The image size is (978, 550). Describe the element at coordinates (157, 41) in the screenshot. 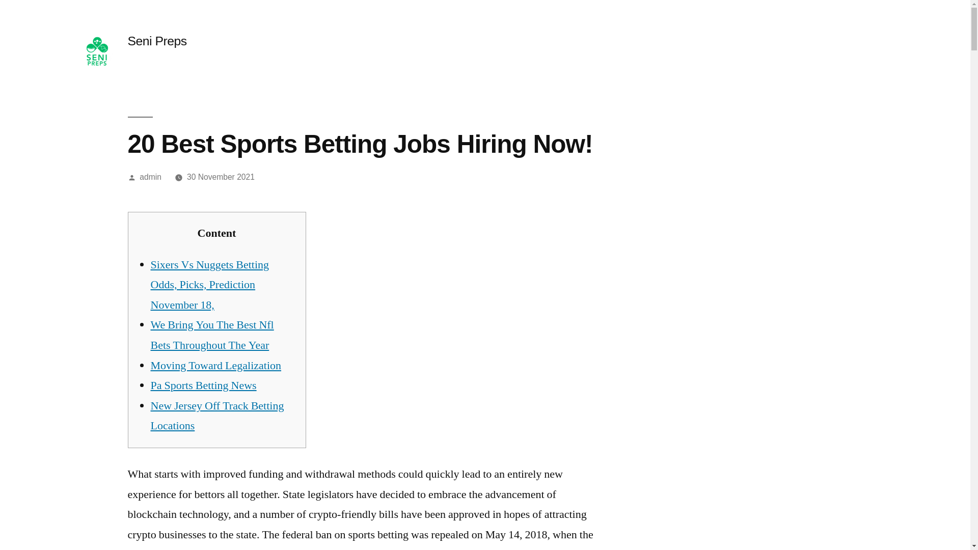

I see `Seni Preps` at that location.